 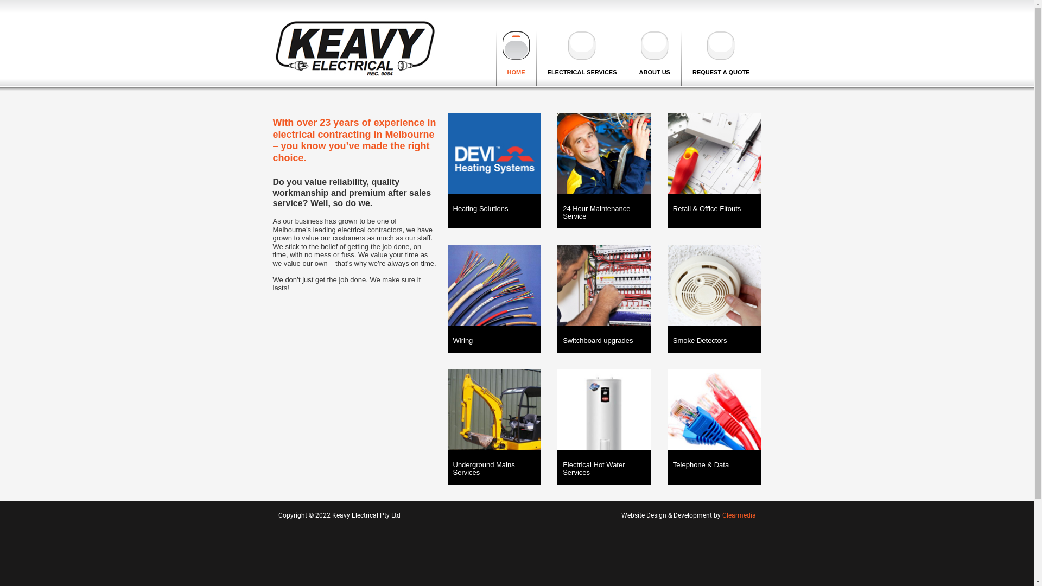 What do you see at coordinates (714, 465) in the screenshot?
I see `Telephone & Data` at bounding box center [714, 465].